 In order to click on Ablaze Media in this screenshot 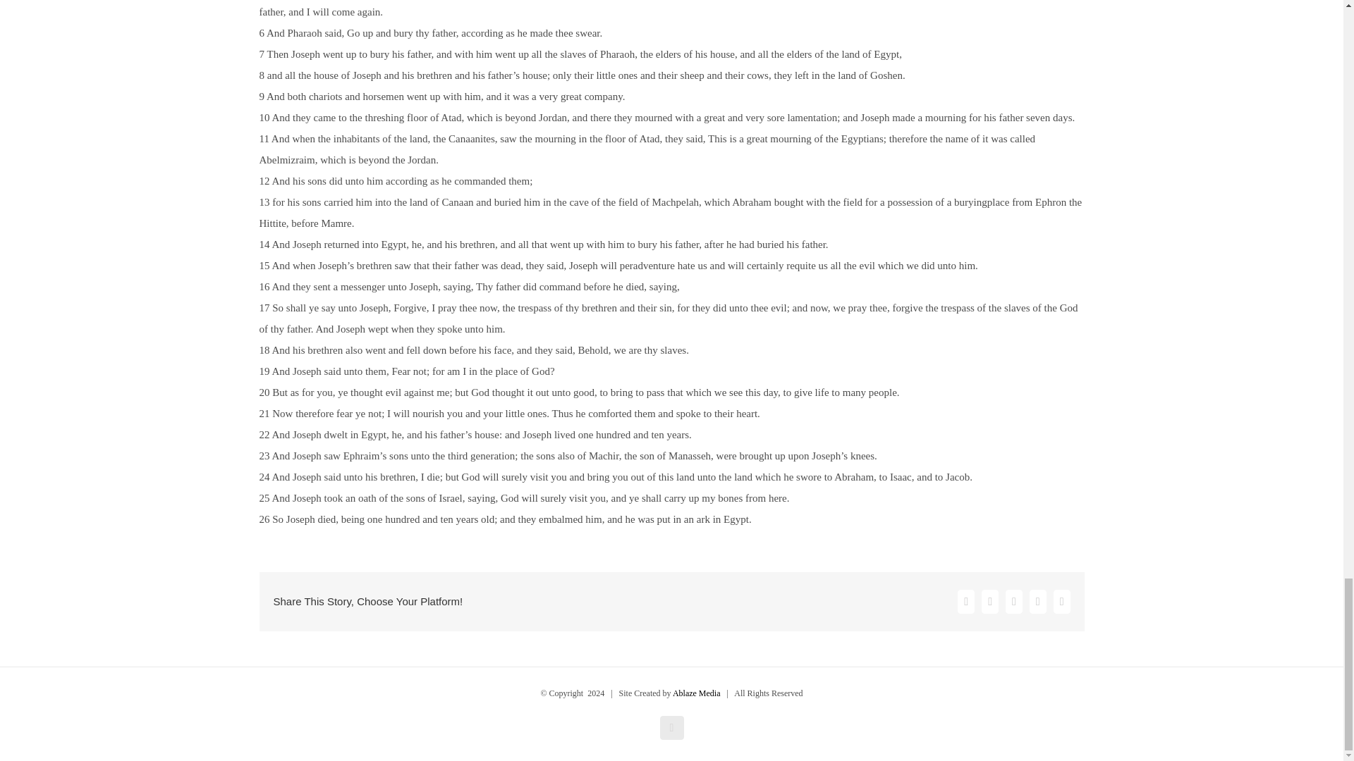, I will do `click(697, 693)`.